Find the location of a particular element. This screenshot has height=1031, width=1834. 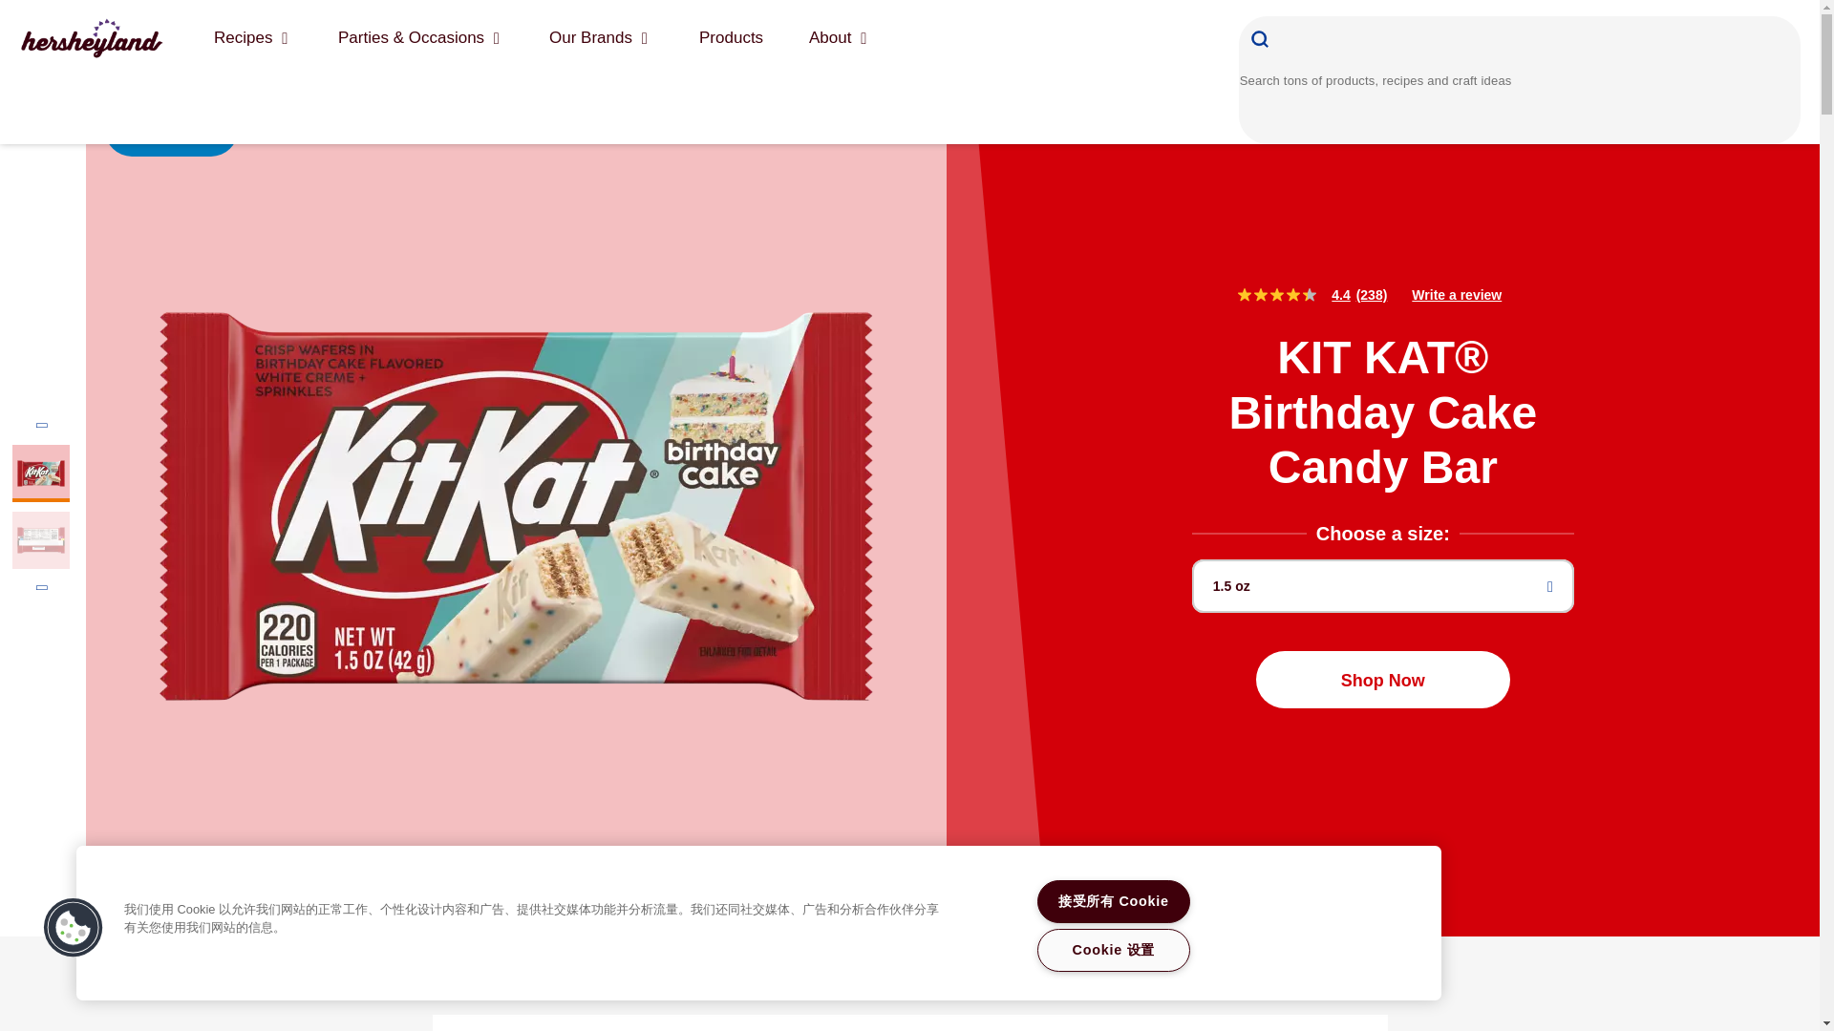

Products is located at coordinates (730, 37).